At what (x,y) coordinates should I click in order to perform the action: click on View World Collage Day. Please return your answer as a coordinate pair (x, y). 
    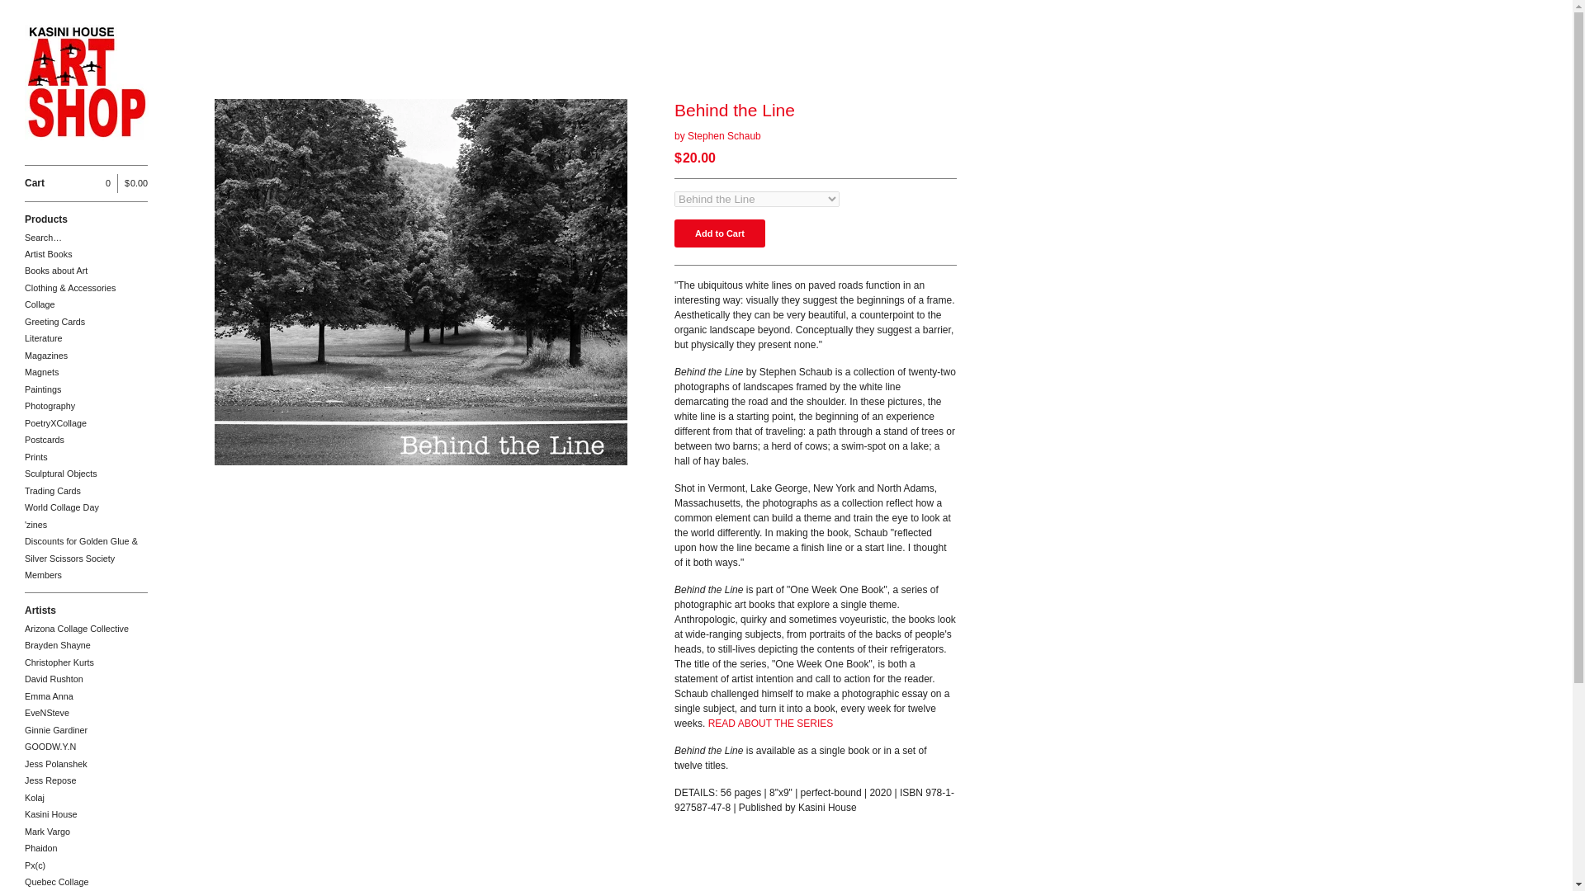
    Looking at the image, I should click on (86, 507).